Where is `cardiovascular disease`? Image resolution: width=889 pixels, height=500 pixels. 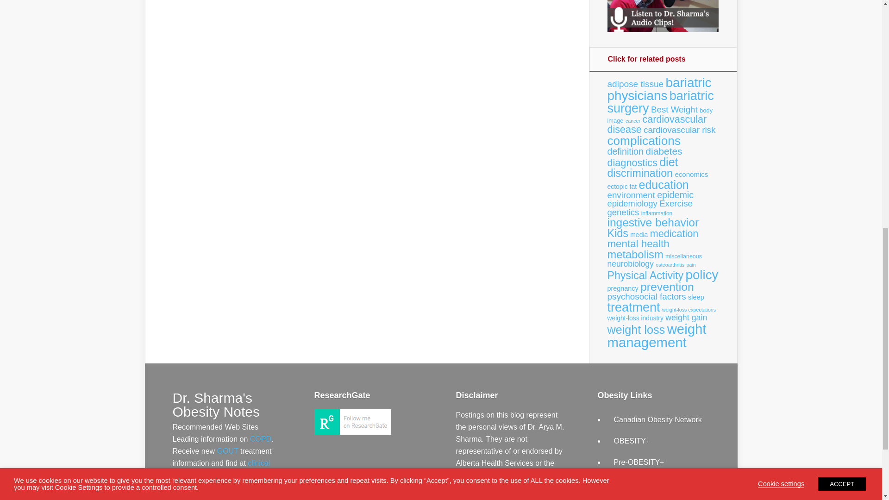 cardiovascular disease is located at coordinates (657, 124).